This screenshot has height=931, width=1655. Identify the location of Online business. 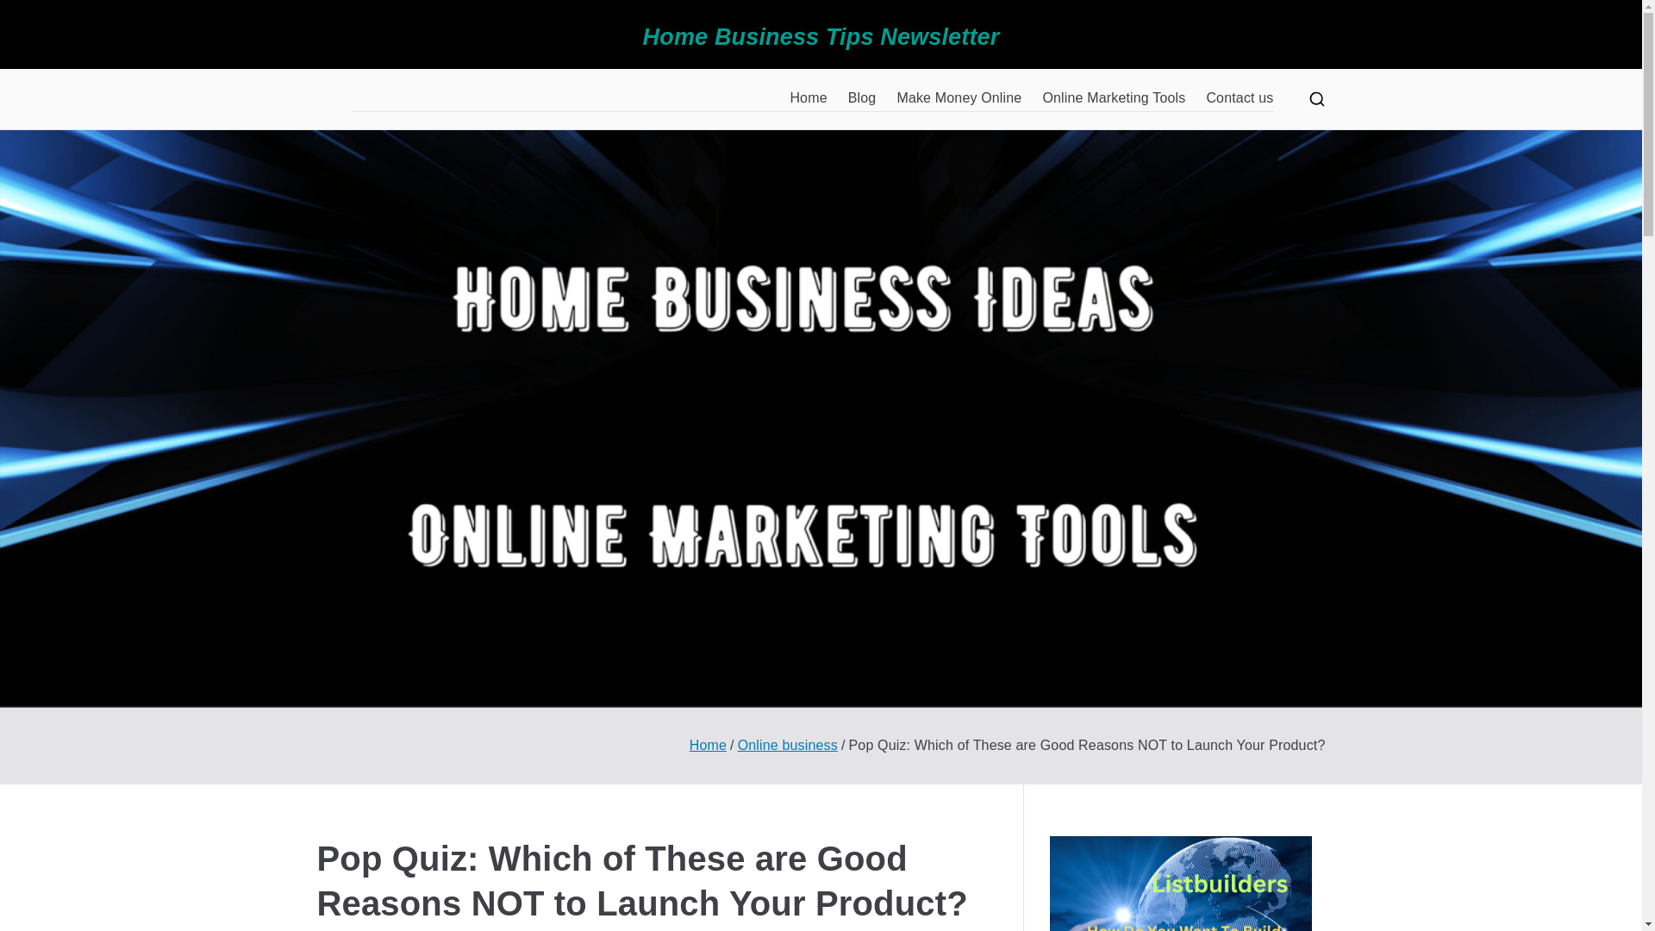
(788, 745).